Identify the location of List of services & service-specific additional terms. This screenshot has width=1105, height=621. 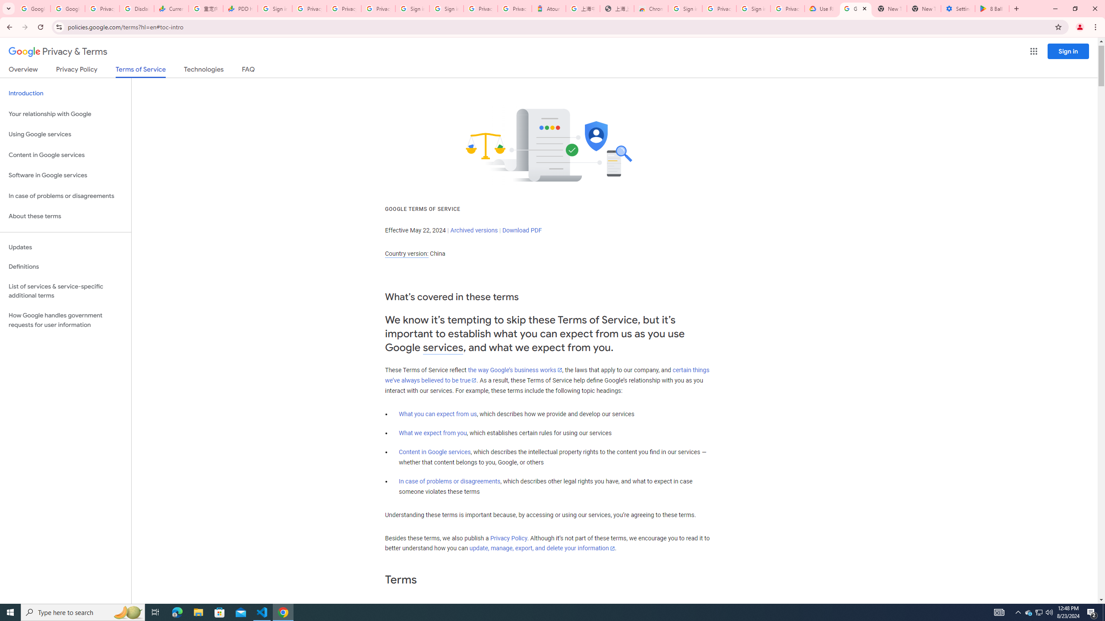
(66, 291).